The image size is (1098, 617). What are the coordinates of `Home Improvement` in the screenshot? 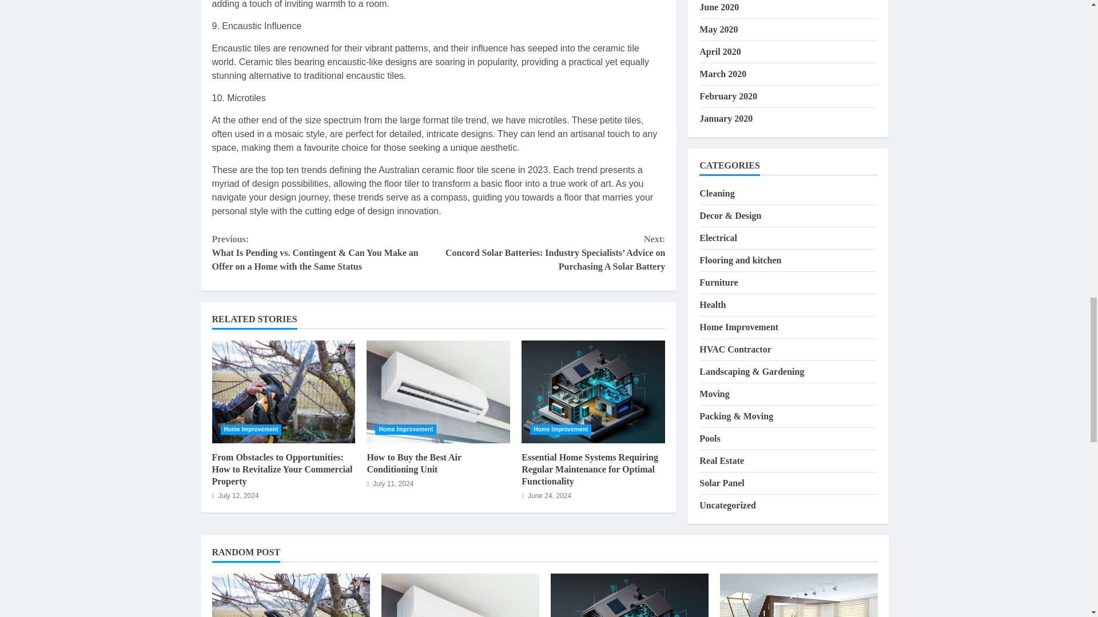 It's located at (251, 430).